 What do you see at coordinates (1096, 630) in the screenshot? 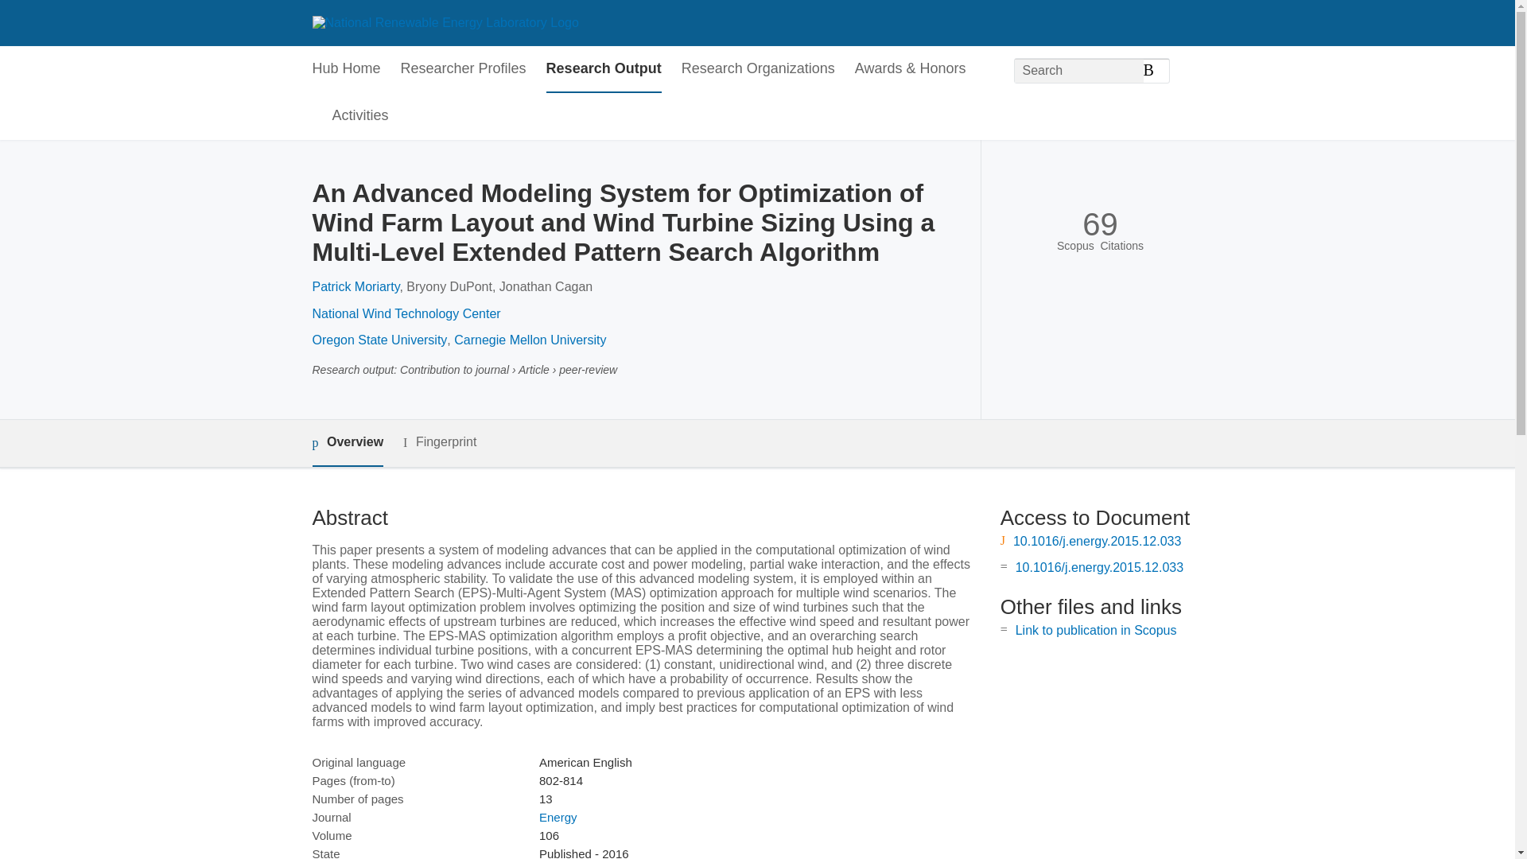
I see `Link to publication in Scopus` at bounding box center [1096, 630].